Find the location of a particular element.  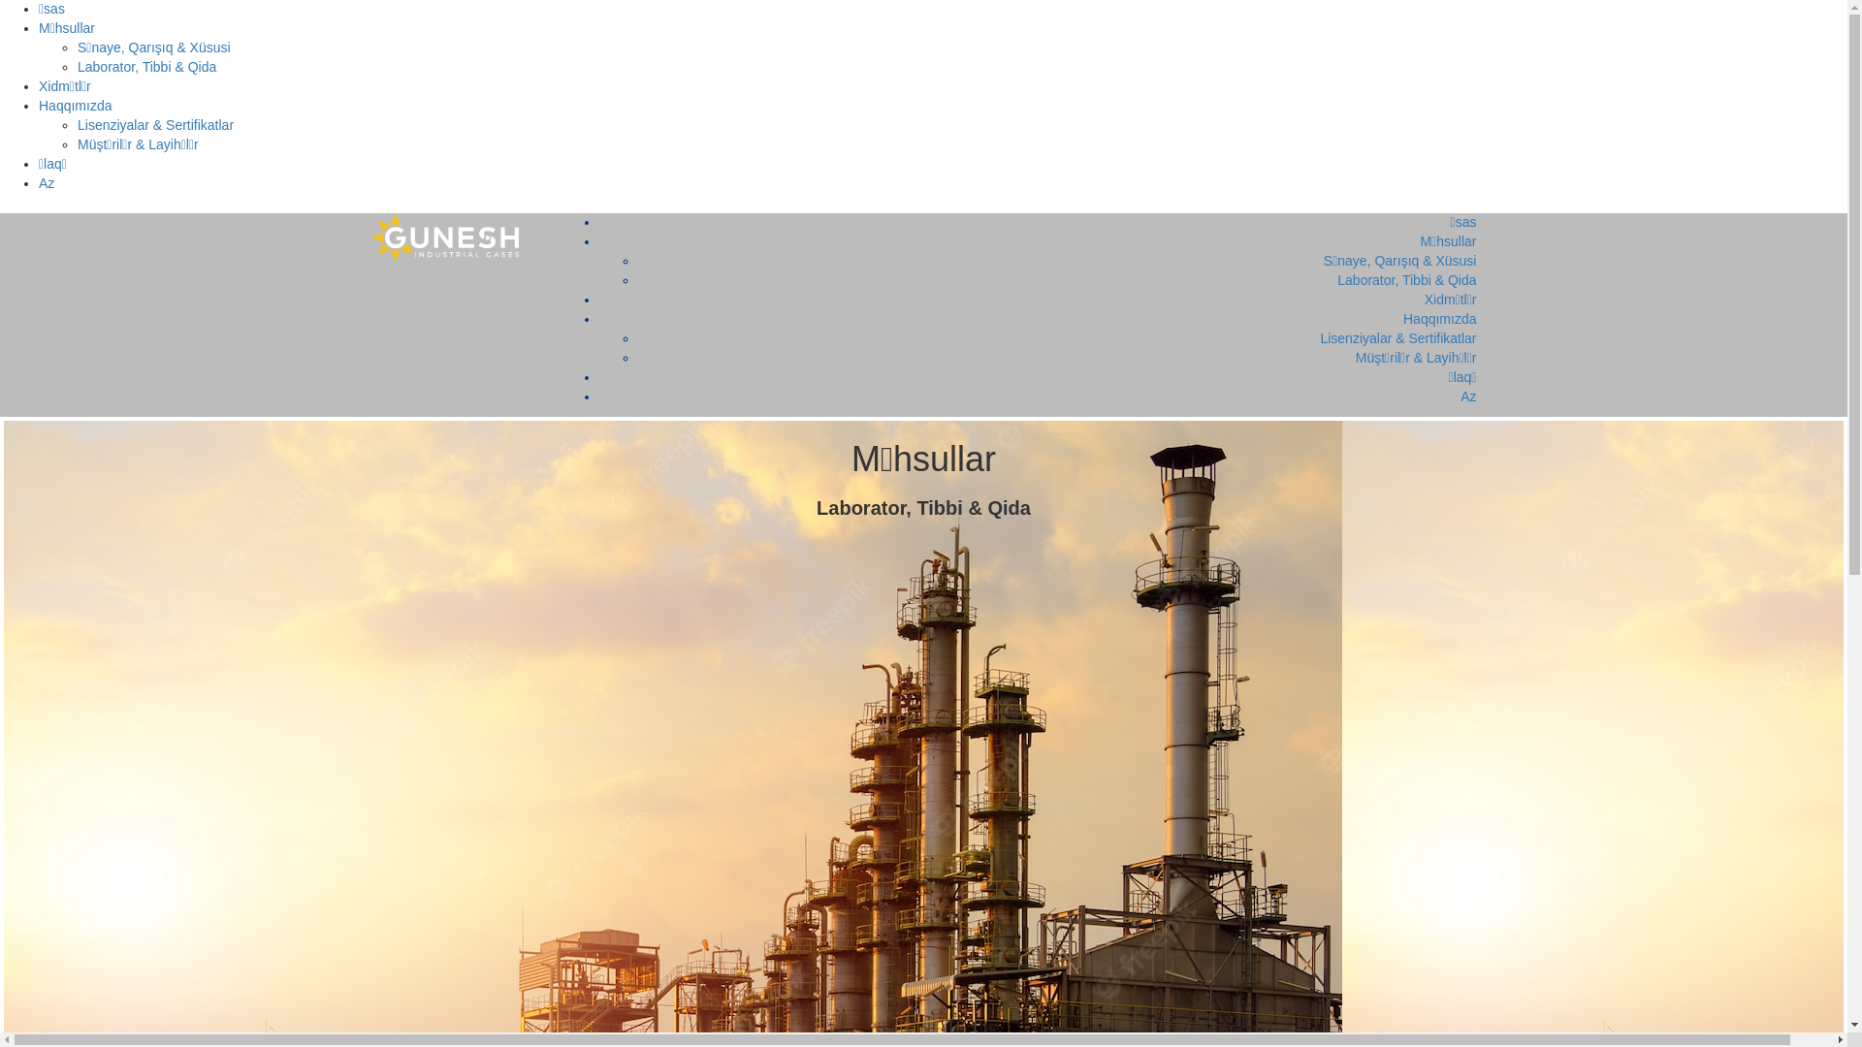

Az is located at coordinates (1468, 397).